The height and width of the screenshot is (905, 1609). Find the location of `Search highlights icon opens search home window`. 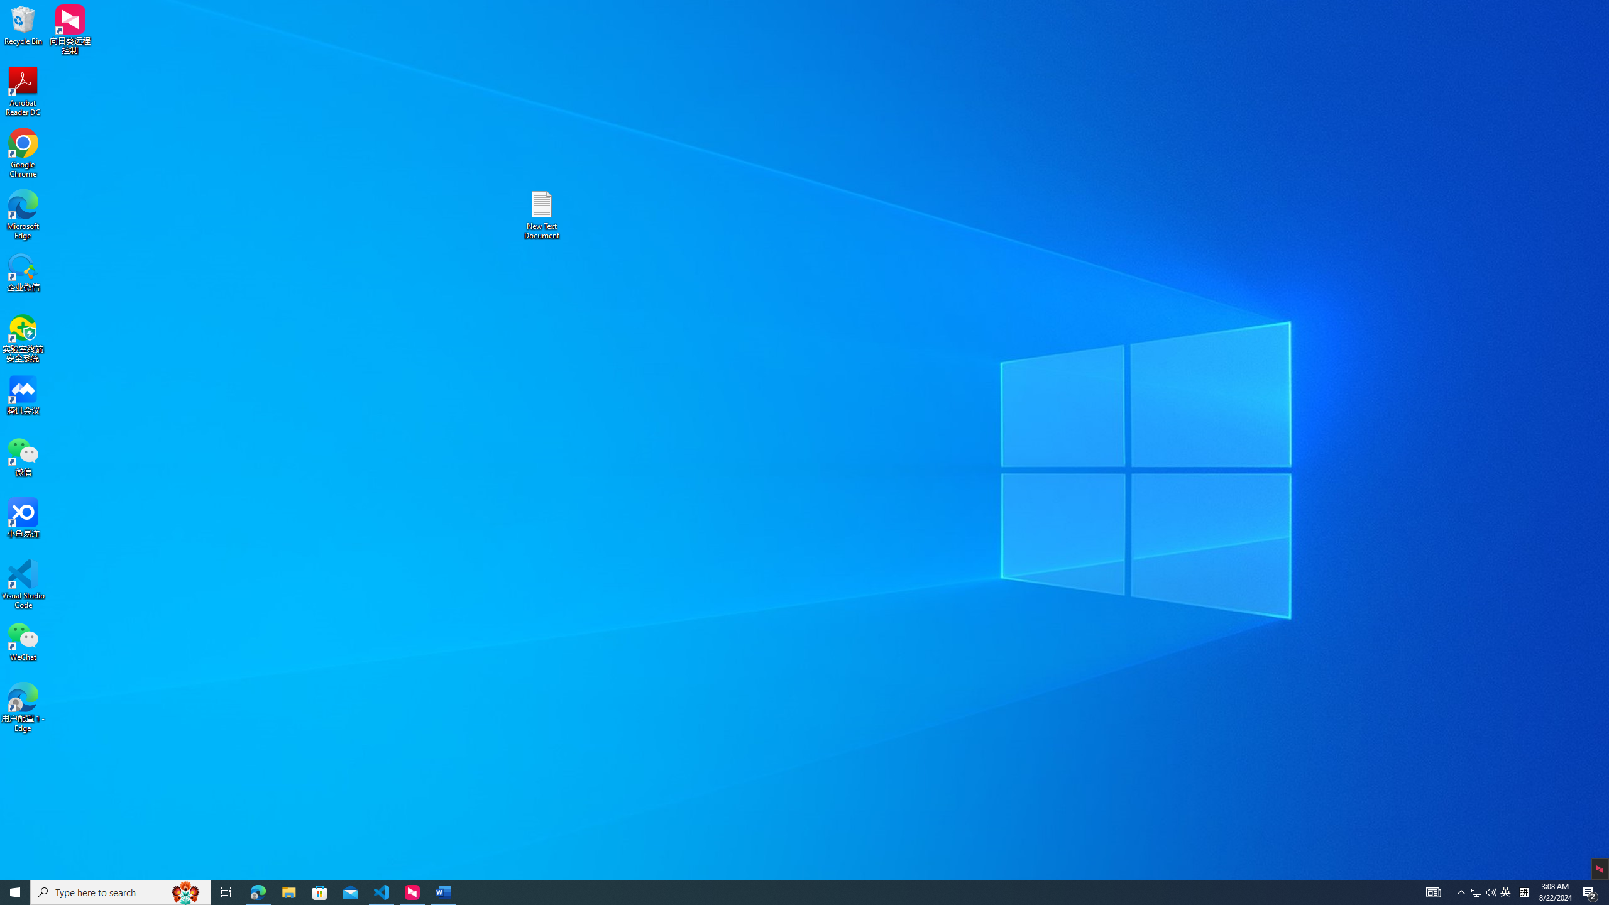

Search highlights icon opens search home window is located at coordinates (186, 892).